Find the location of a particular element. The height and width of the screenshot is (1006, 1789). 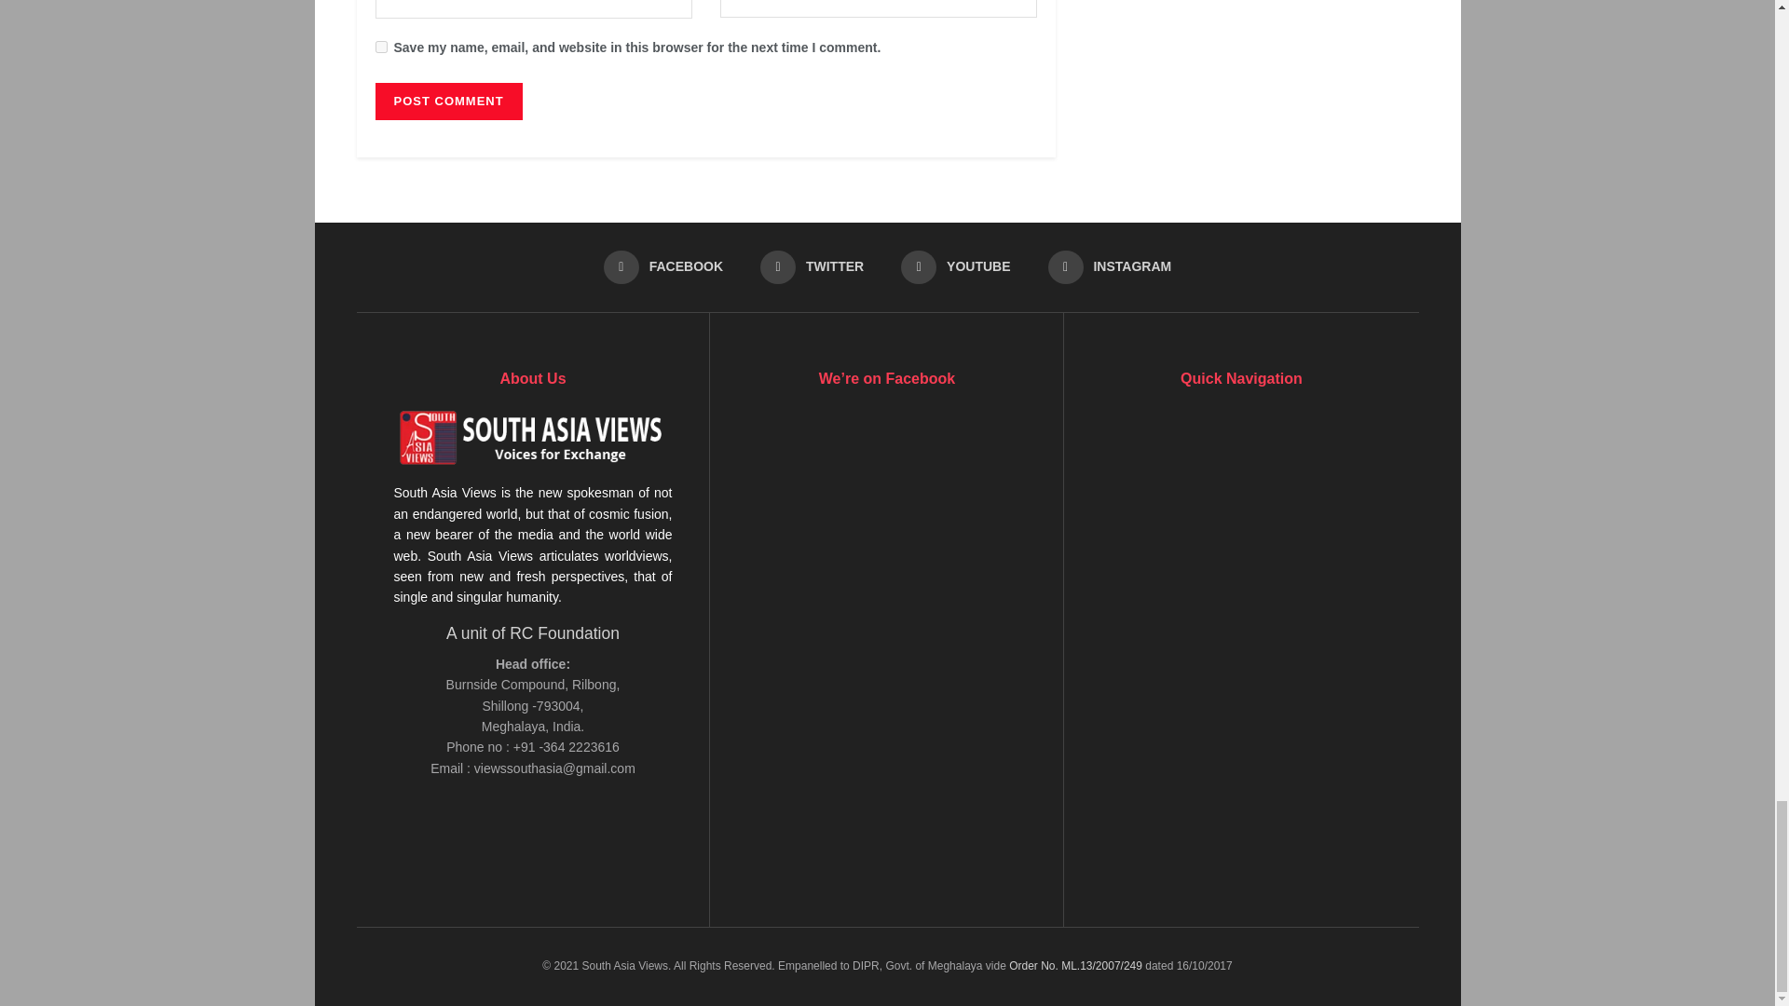

Post Comment is located at coordinates (447, 101).